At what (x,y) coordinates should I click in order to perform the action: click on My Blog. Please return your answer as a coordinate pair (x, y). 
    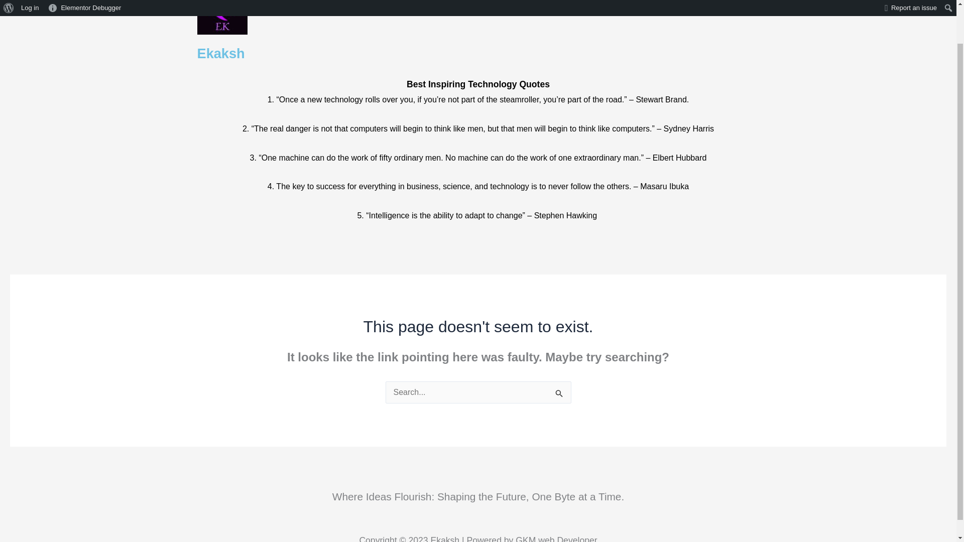
    Looking at the image, I should click on (523, 4).